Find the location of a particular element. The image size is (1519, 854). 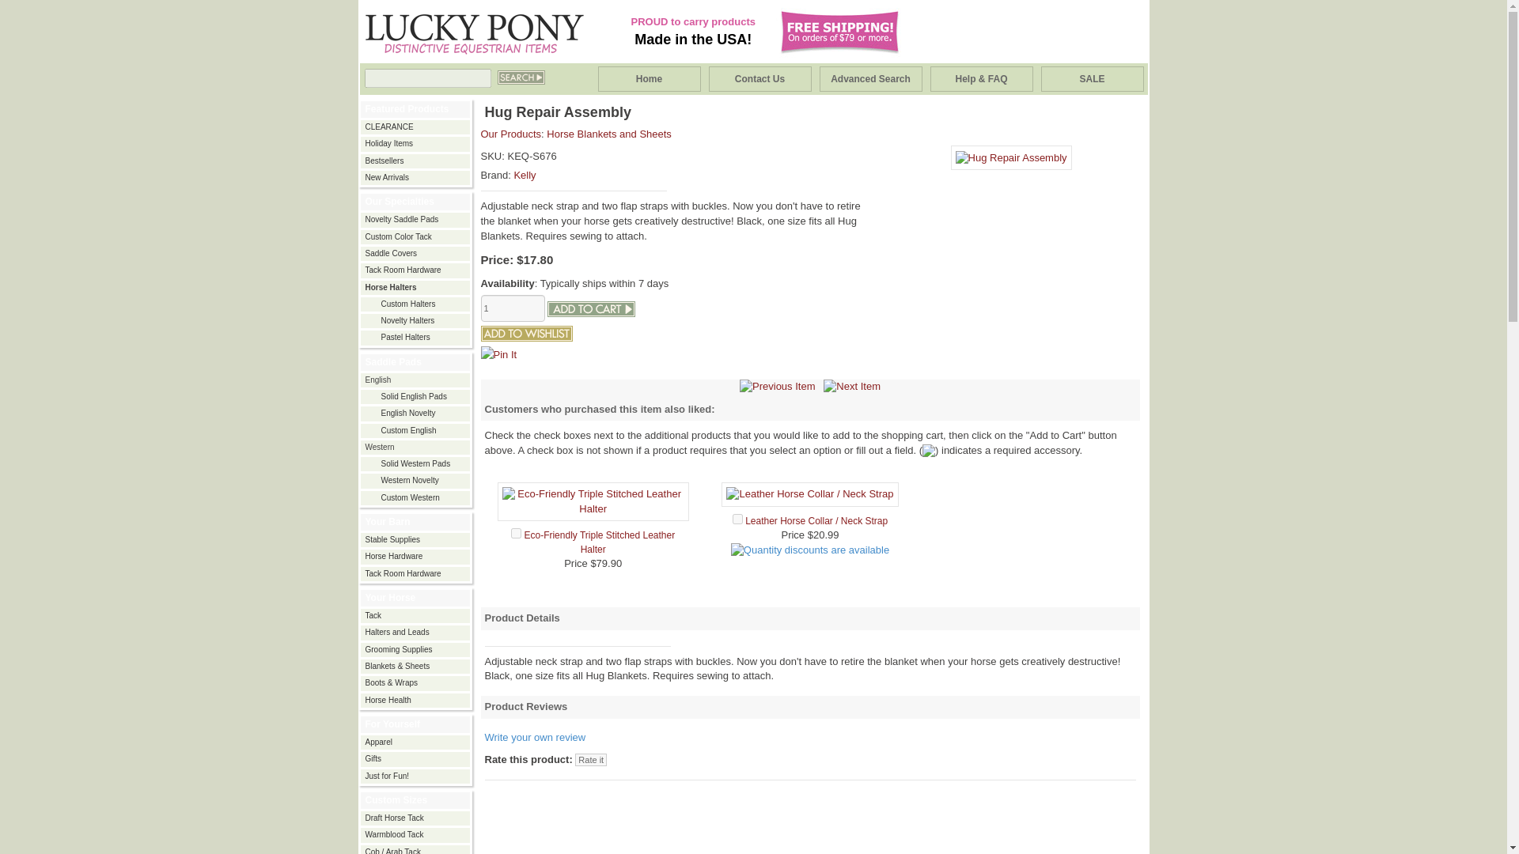

Solid Western Pads is located at coordinates (416, 463).